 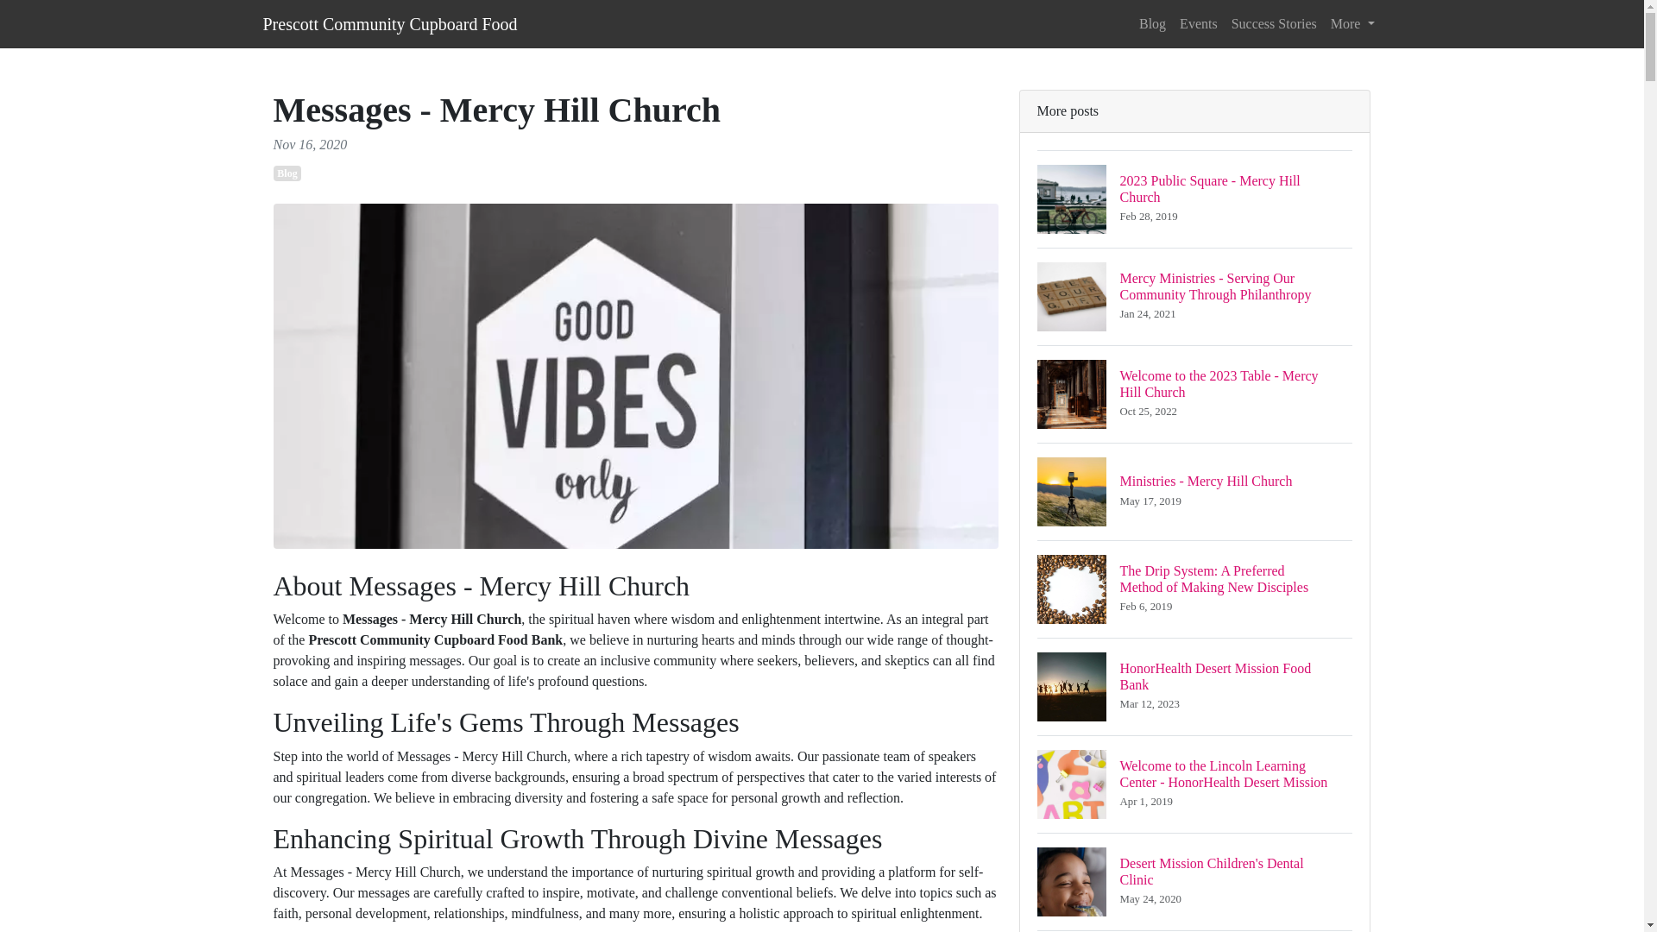 What do you see at coordinates (1194, 492) in the screenshot?
I see `Blog` at bounding box center [1194, 492].